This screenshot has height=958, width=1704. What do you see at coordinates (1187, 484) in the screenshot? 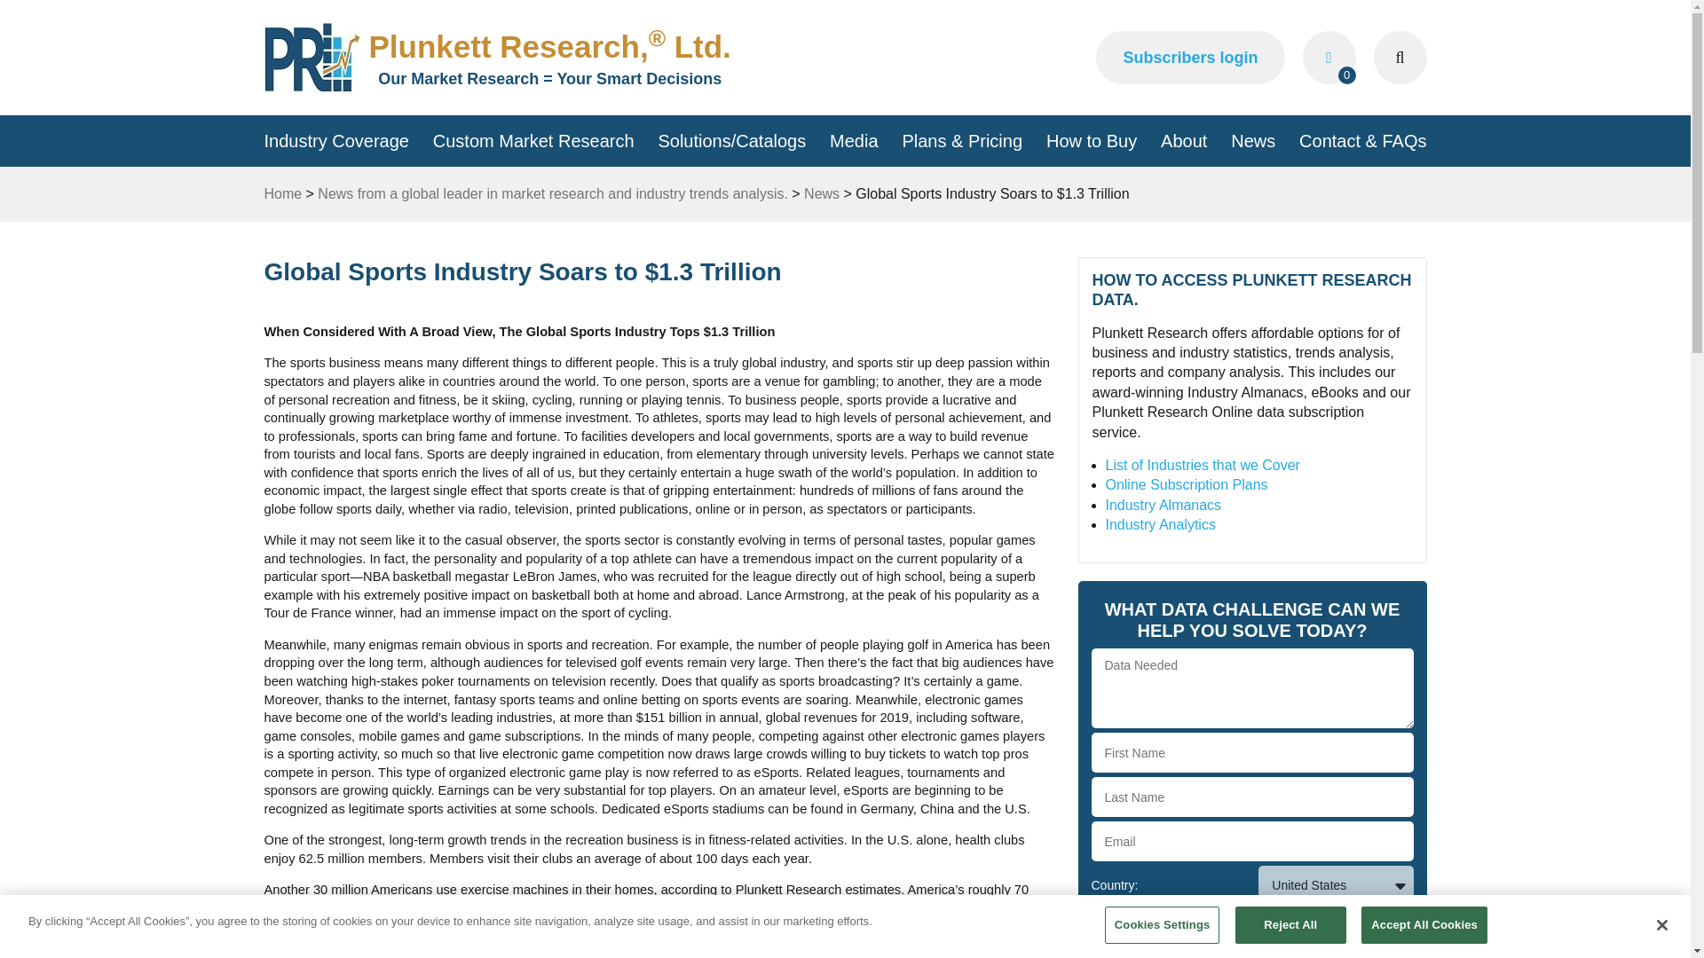
I see `Online Subscription Plans` at bounding box center [1187, 484].